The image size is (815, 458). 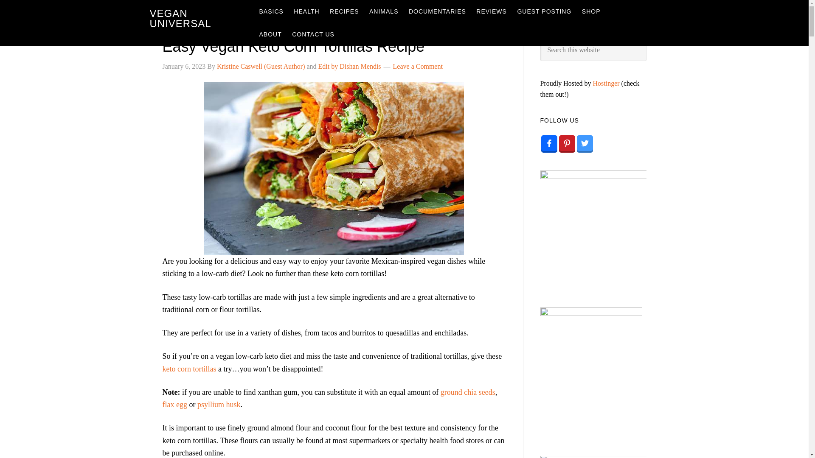 What do you see at coordinates (344, 11) in the screenshot?
I see `RECIPES` at bounding box center [344, 11].